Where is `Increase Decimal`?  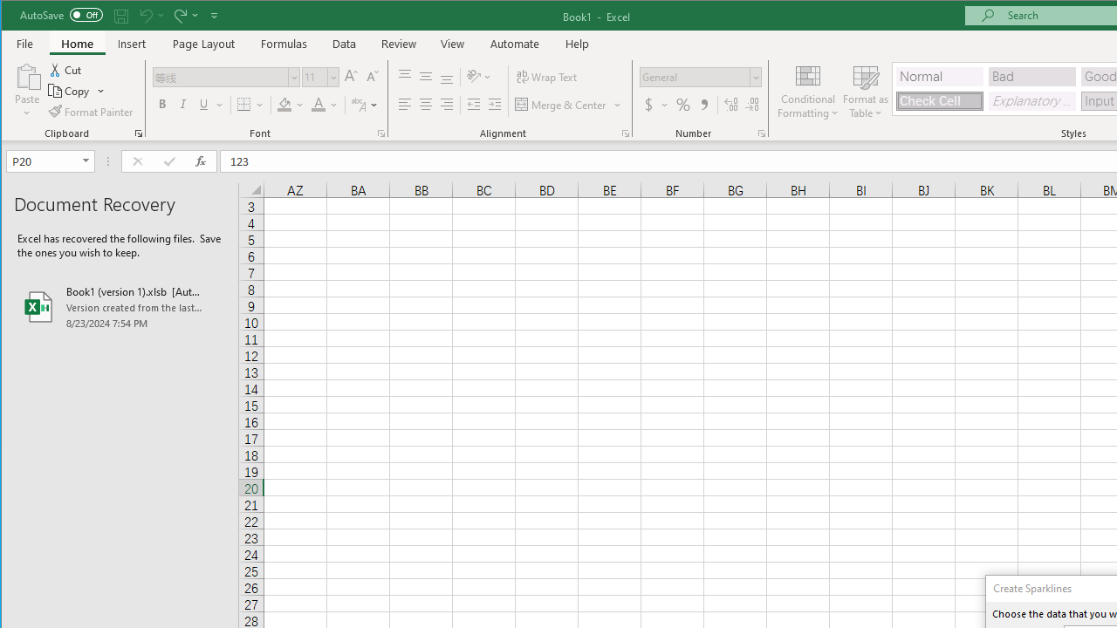
Increase Decimal is located at coordinates (730, 105).